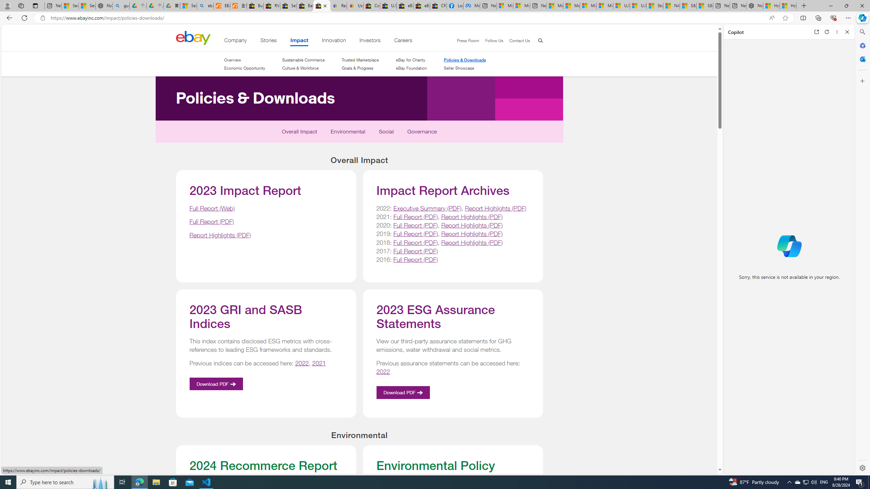  Describe the element at coordinates (244, 68) in the screenshot. I see `Economic Opportunity` at that location.